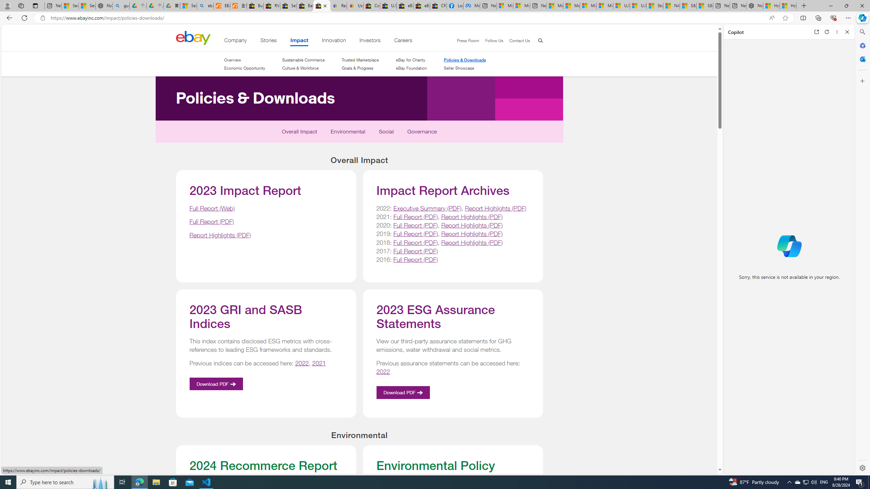  Describe the element at coordinates (244, 68) in the screenshot. I see `Economic Opportunity` at that location.